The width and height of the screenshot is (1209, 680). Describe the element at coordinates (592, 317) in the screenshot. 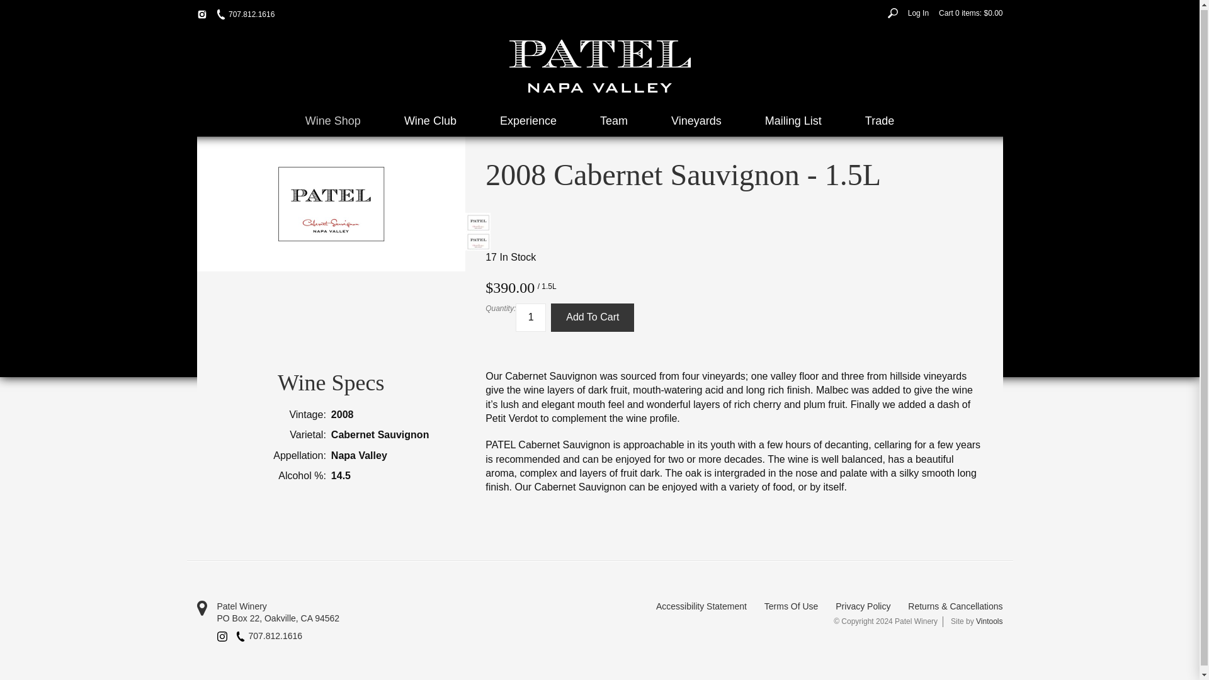

I see `Add To Cart` at that location.